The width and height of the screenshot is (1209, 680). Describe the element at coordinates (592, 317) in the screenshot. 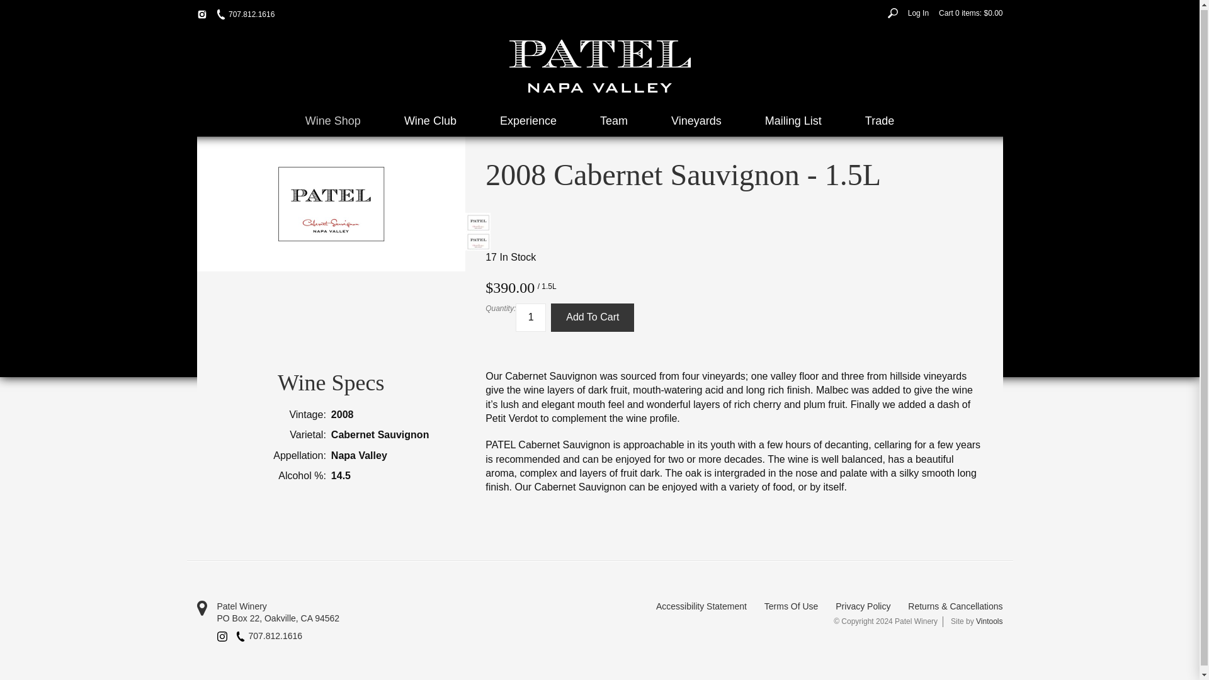

I see `Add To Cart` at that location.